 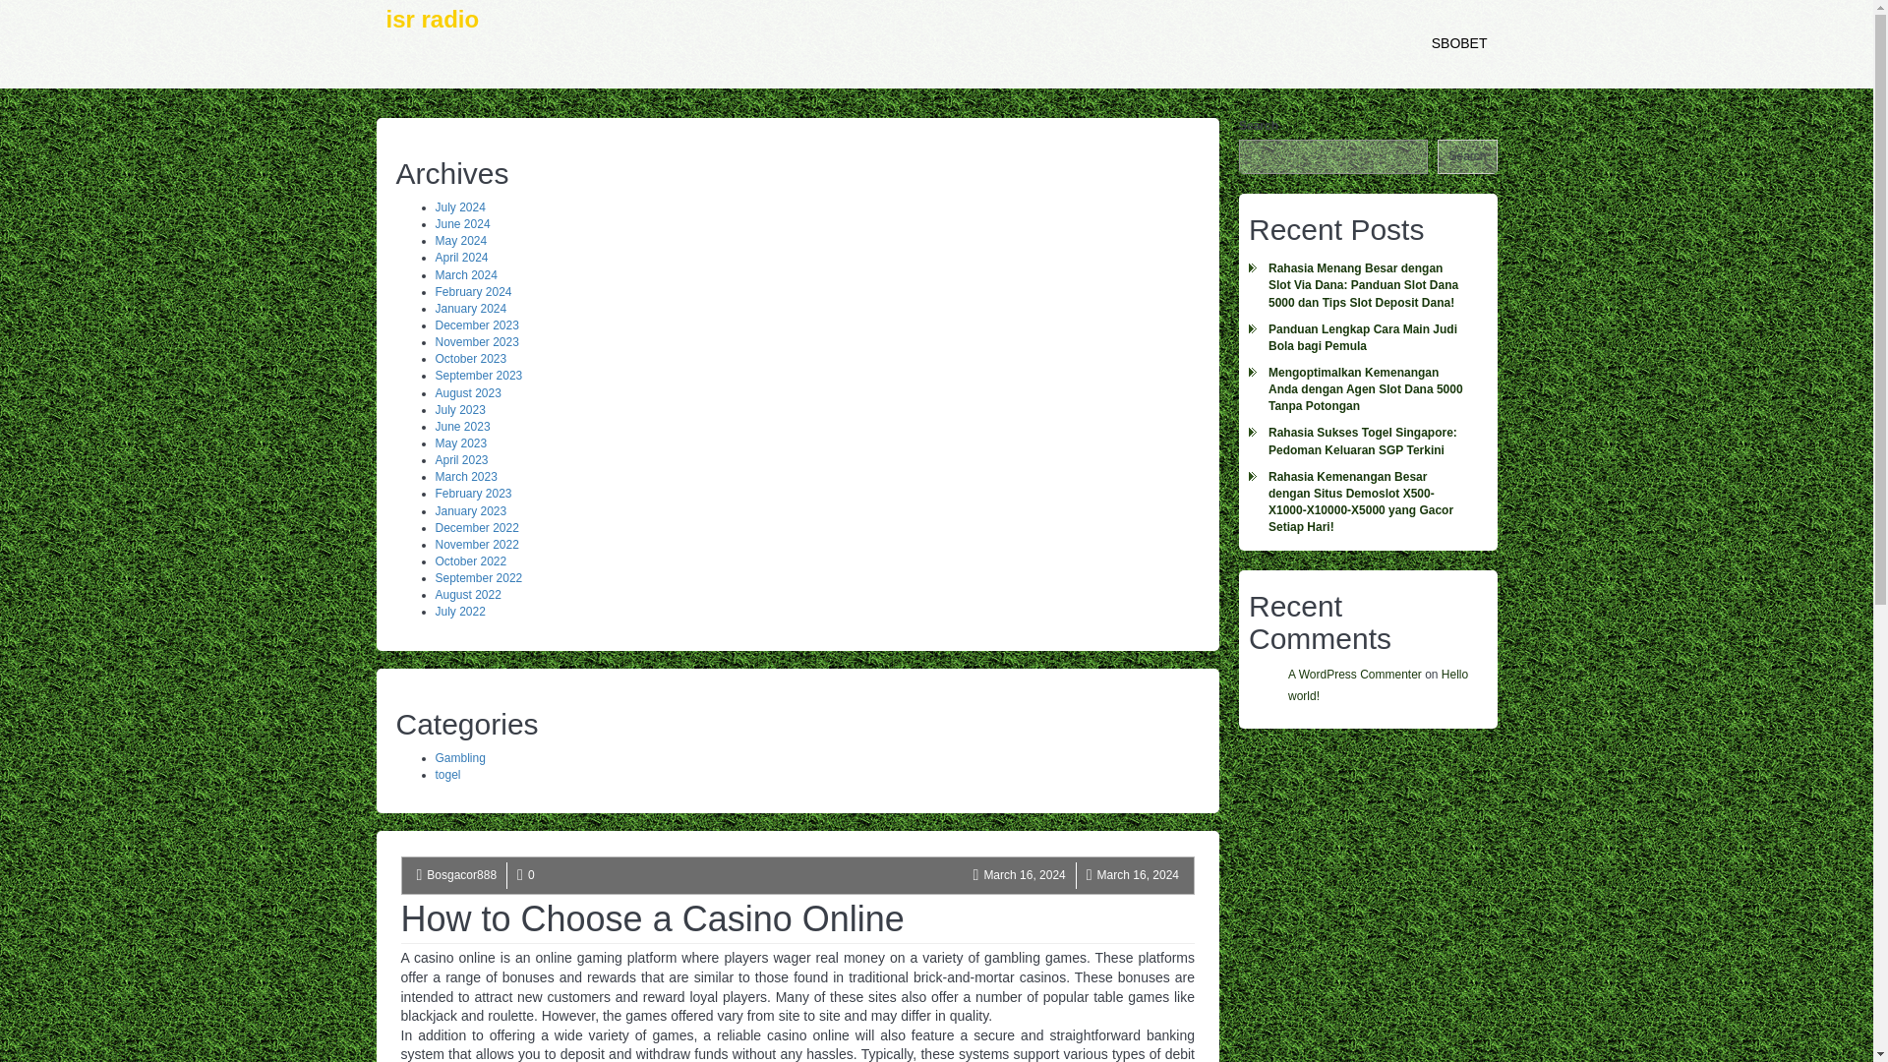 What do you see at coordinates (459, 611) in the screenshot?
I see `July 2022` at bounding box center [459, 611].